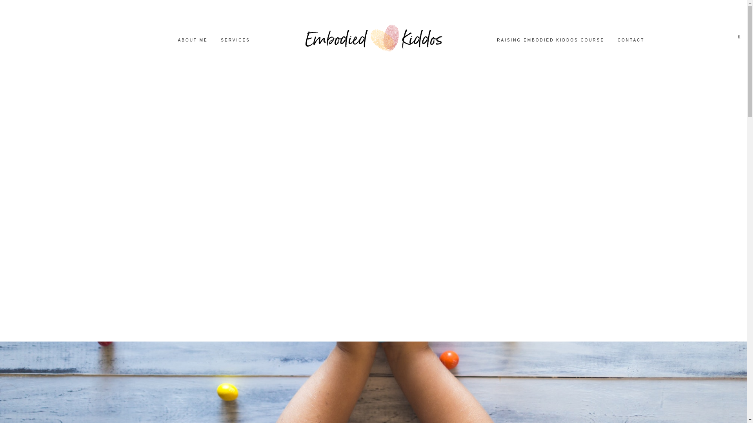  I want to click on Embodied Kiddos, so click(373, 34).